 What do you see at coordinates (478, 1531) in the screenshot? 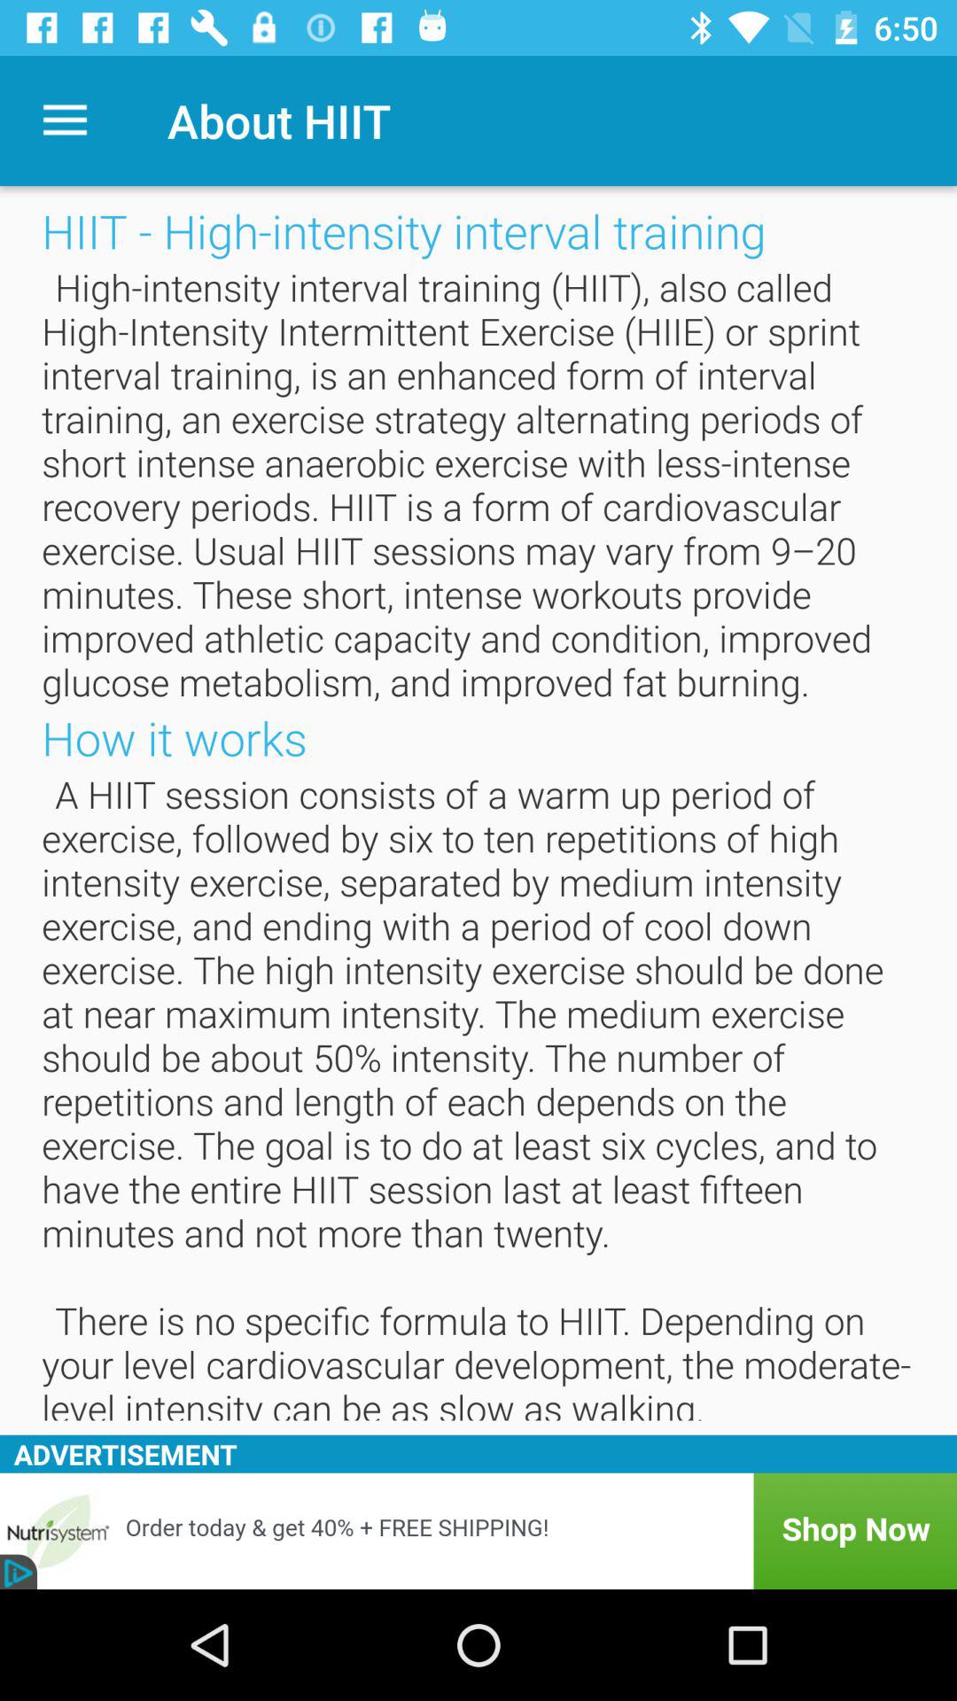
I see `advertisement` at bounding box center [478, 1531].